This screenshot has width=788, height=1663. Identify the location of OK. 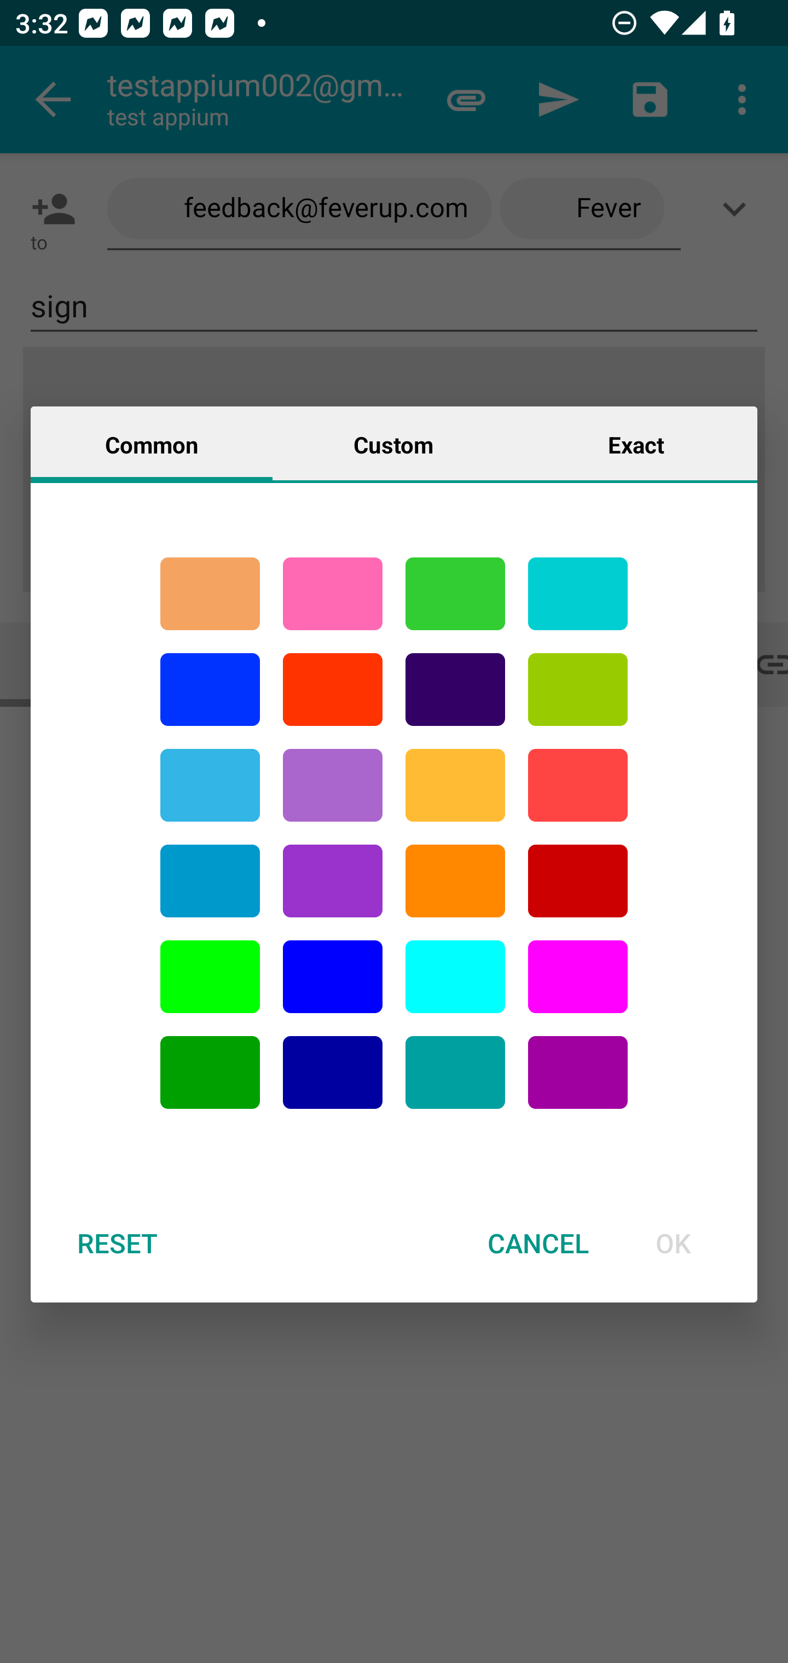
(673, 1243).